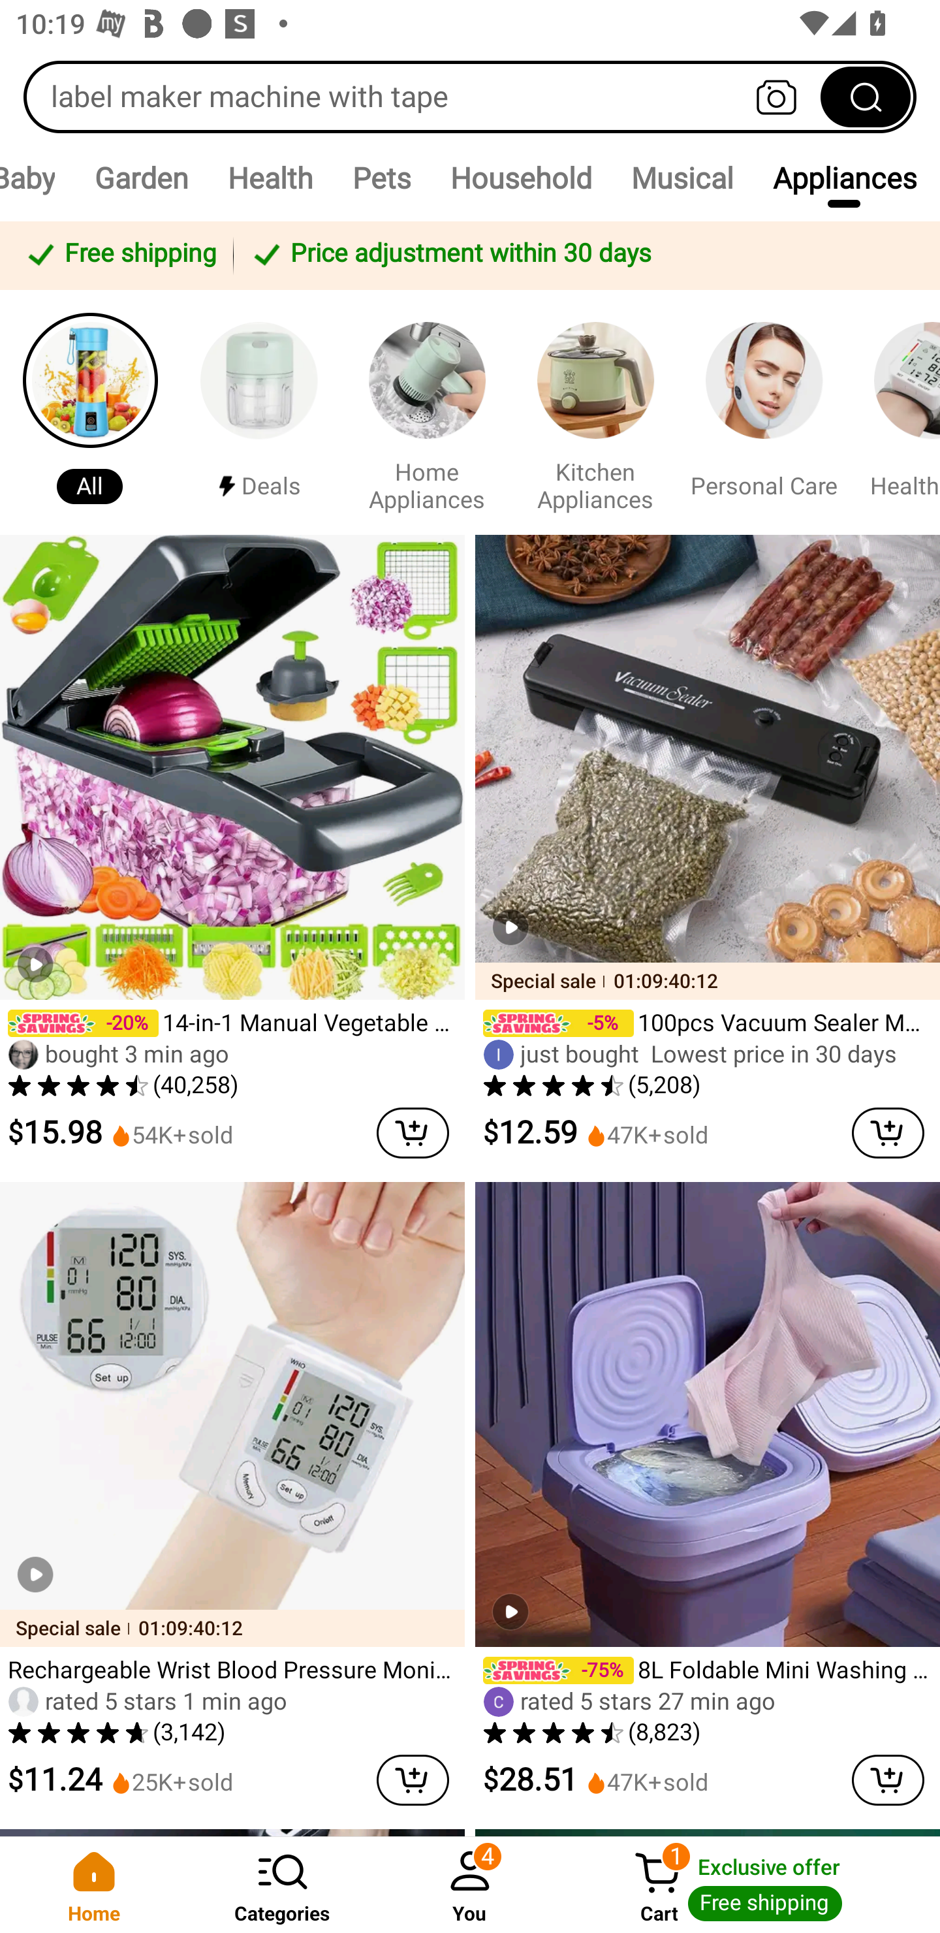  Describe the element at coordinates (521, 178) in the screenshot. I see `Household` at that location.